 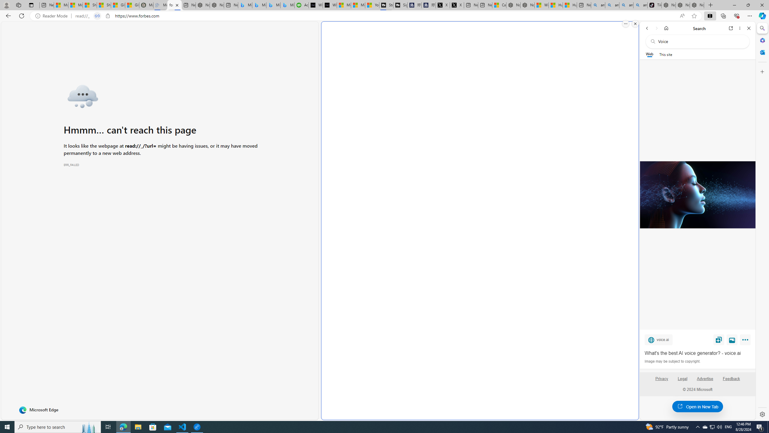 I want to click on More options, so click(x=740, y=28).